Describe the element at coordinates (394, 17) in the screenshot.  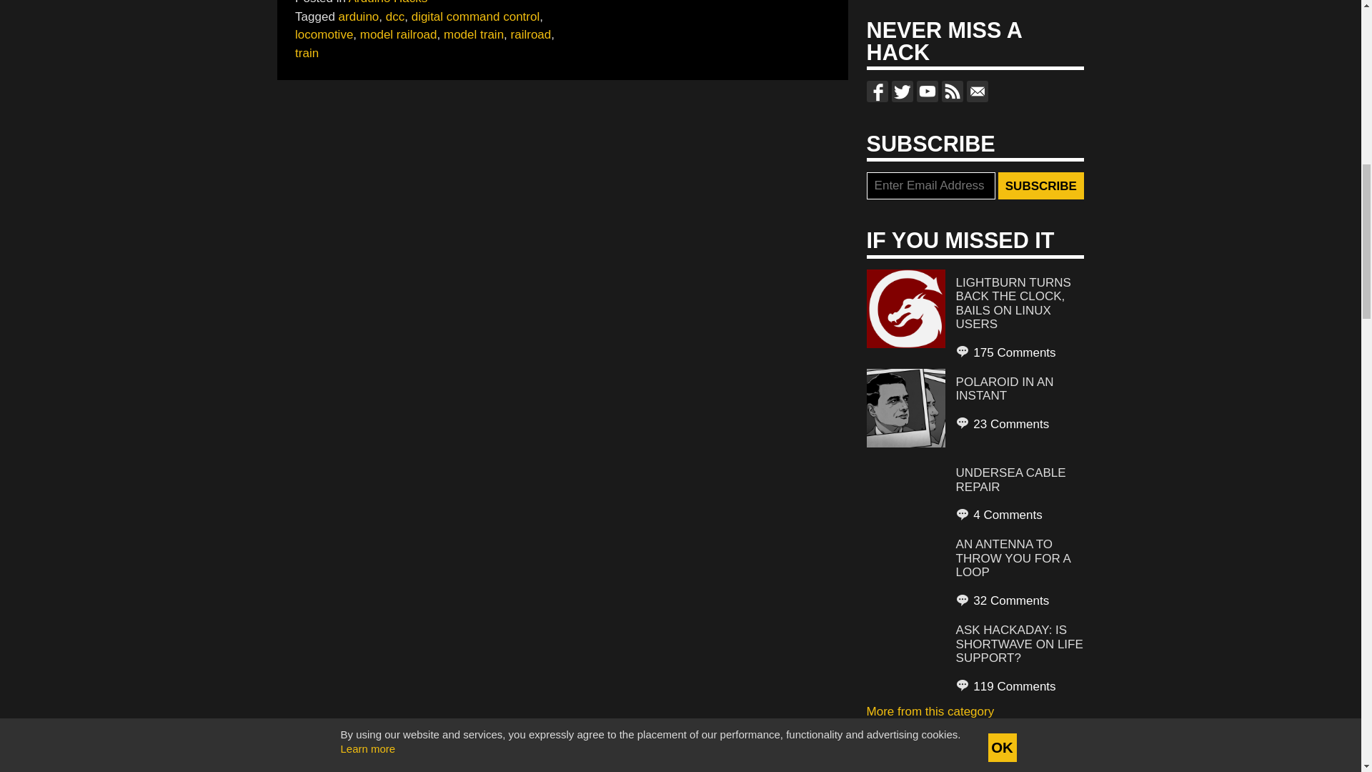
I see `dcc` at that location.